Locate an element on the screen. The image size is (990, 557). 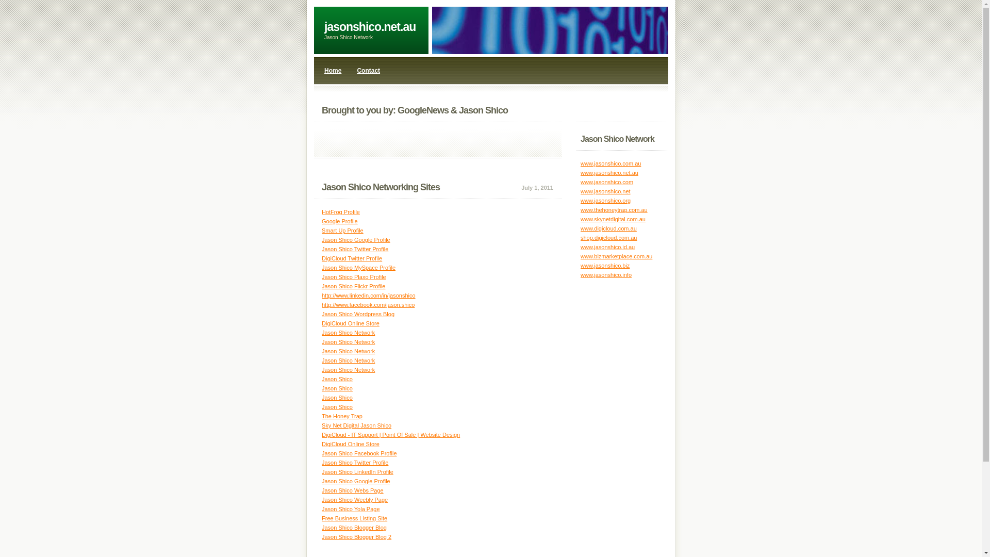
Jason Shico is located at coordinates (337, 388).